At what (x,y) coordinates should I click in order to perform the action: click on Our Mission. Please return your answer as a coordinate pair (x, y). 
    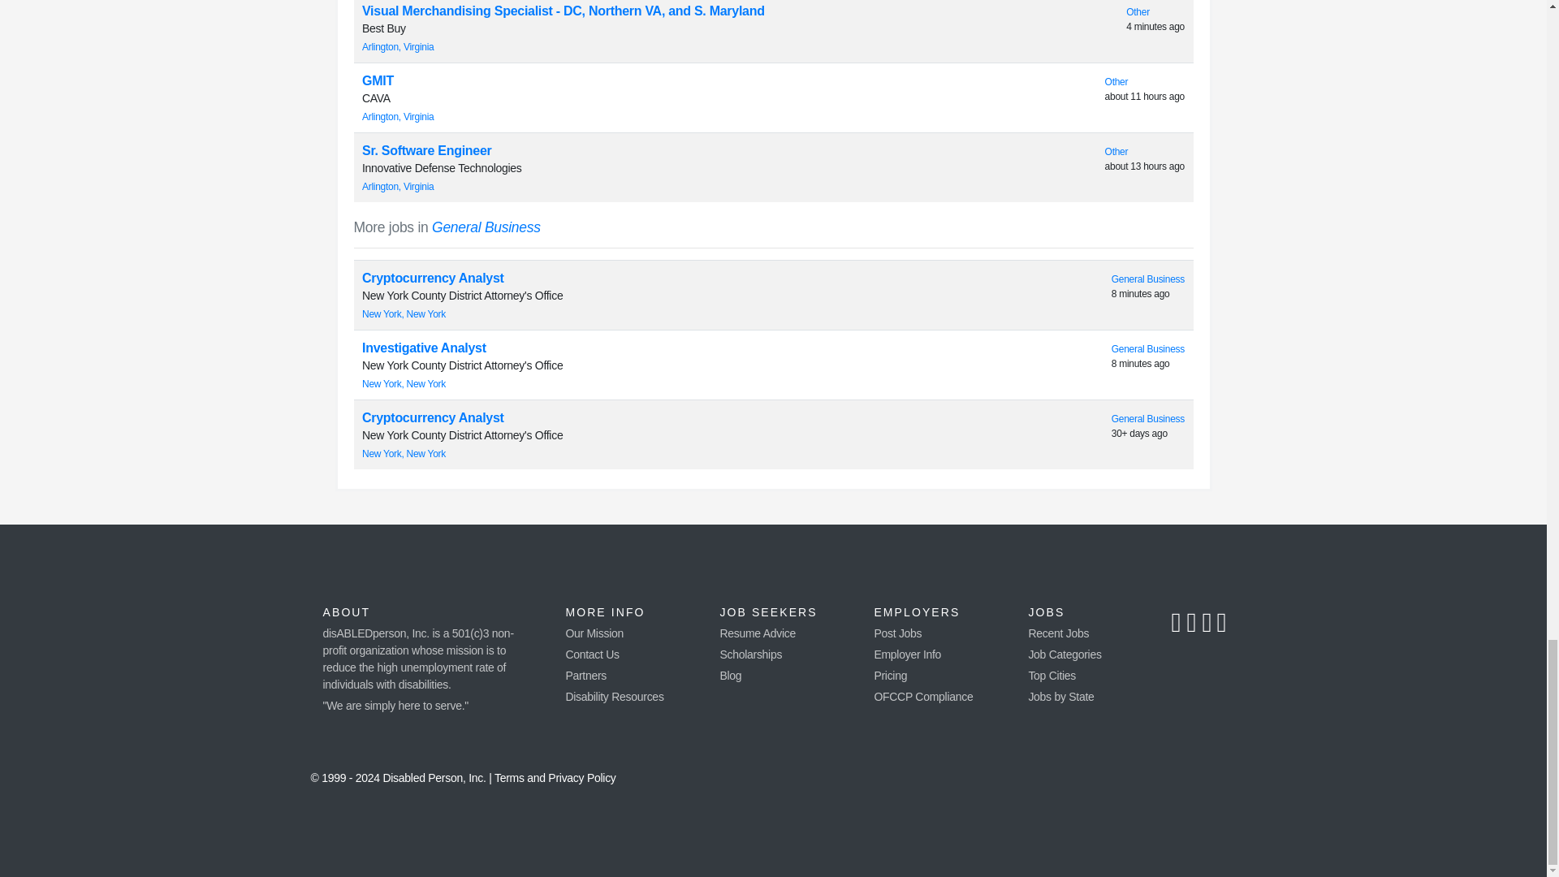
    Looking at the image, I should click on (594, 633).